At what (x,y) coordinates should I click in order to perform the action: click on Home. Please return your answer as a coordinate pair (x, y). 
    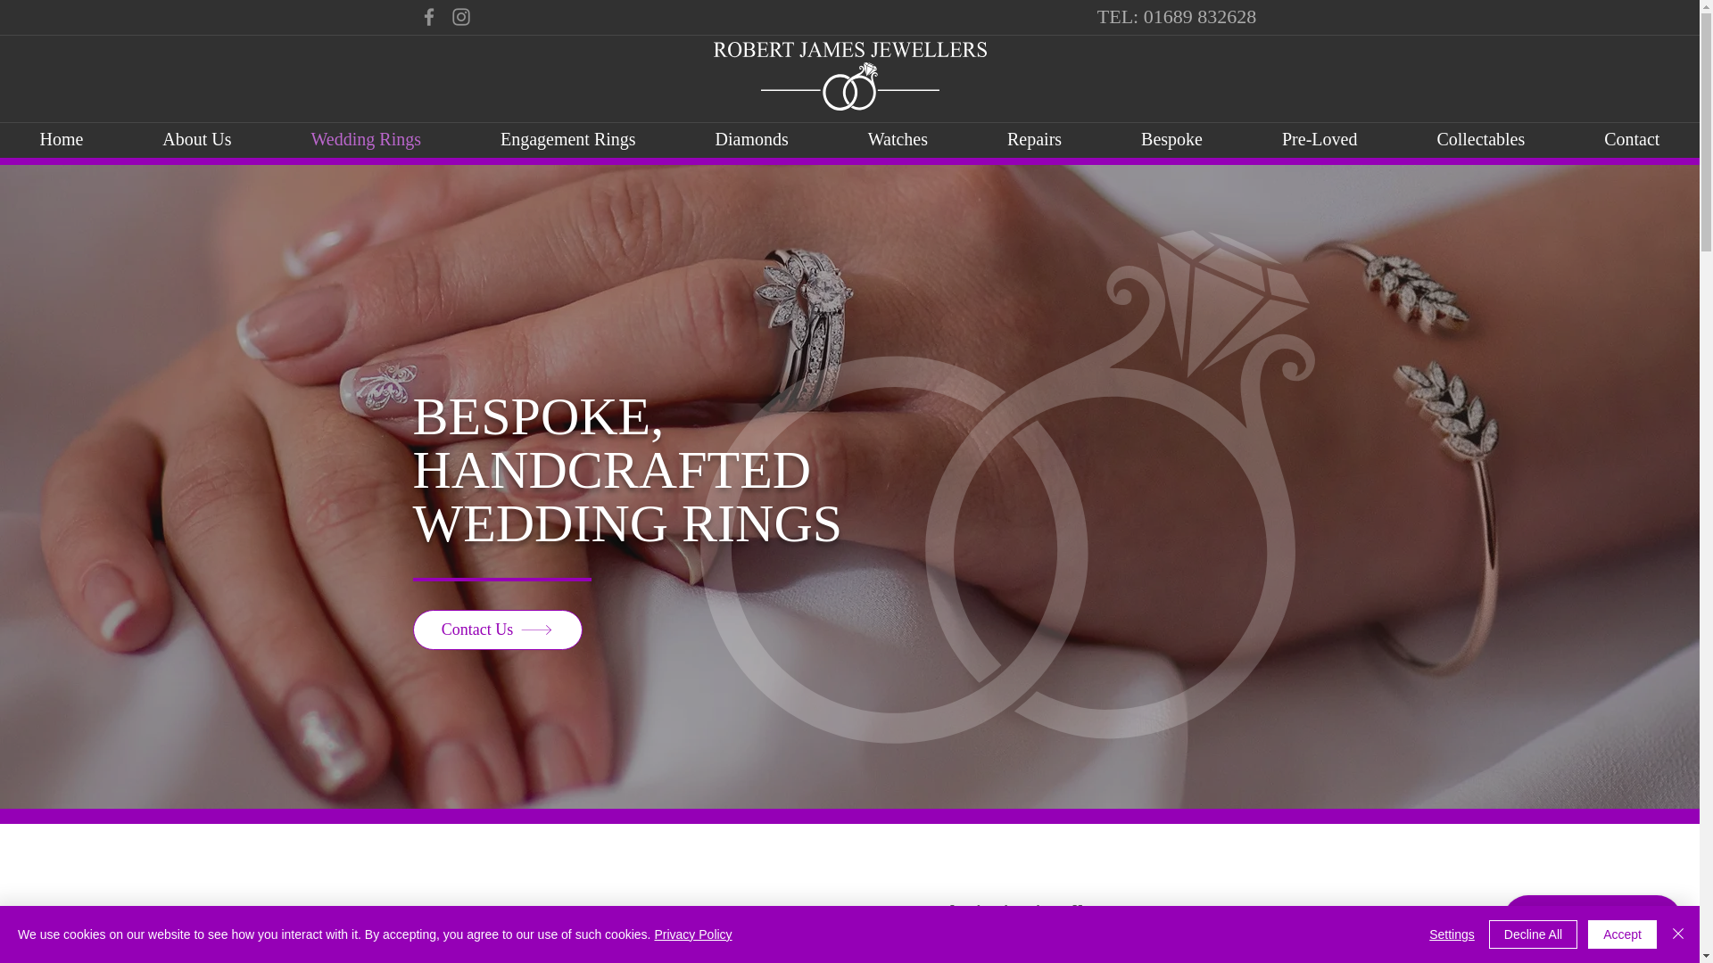
    Looking at the image, I should click on (62, 139).